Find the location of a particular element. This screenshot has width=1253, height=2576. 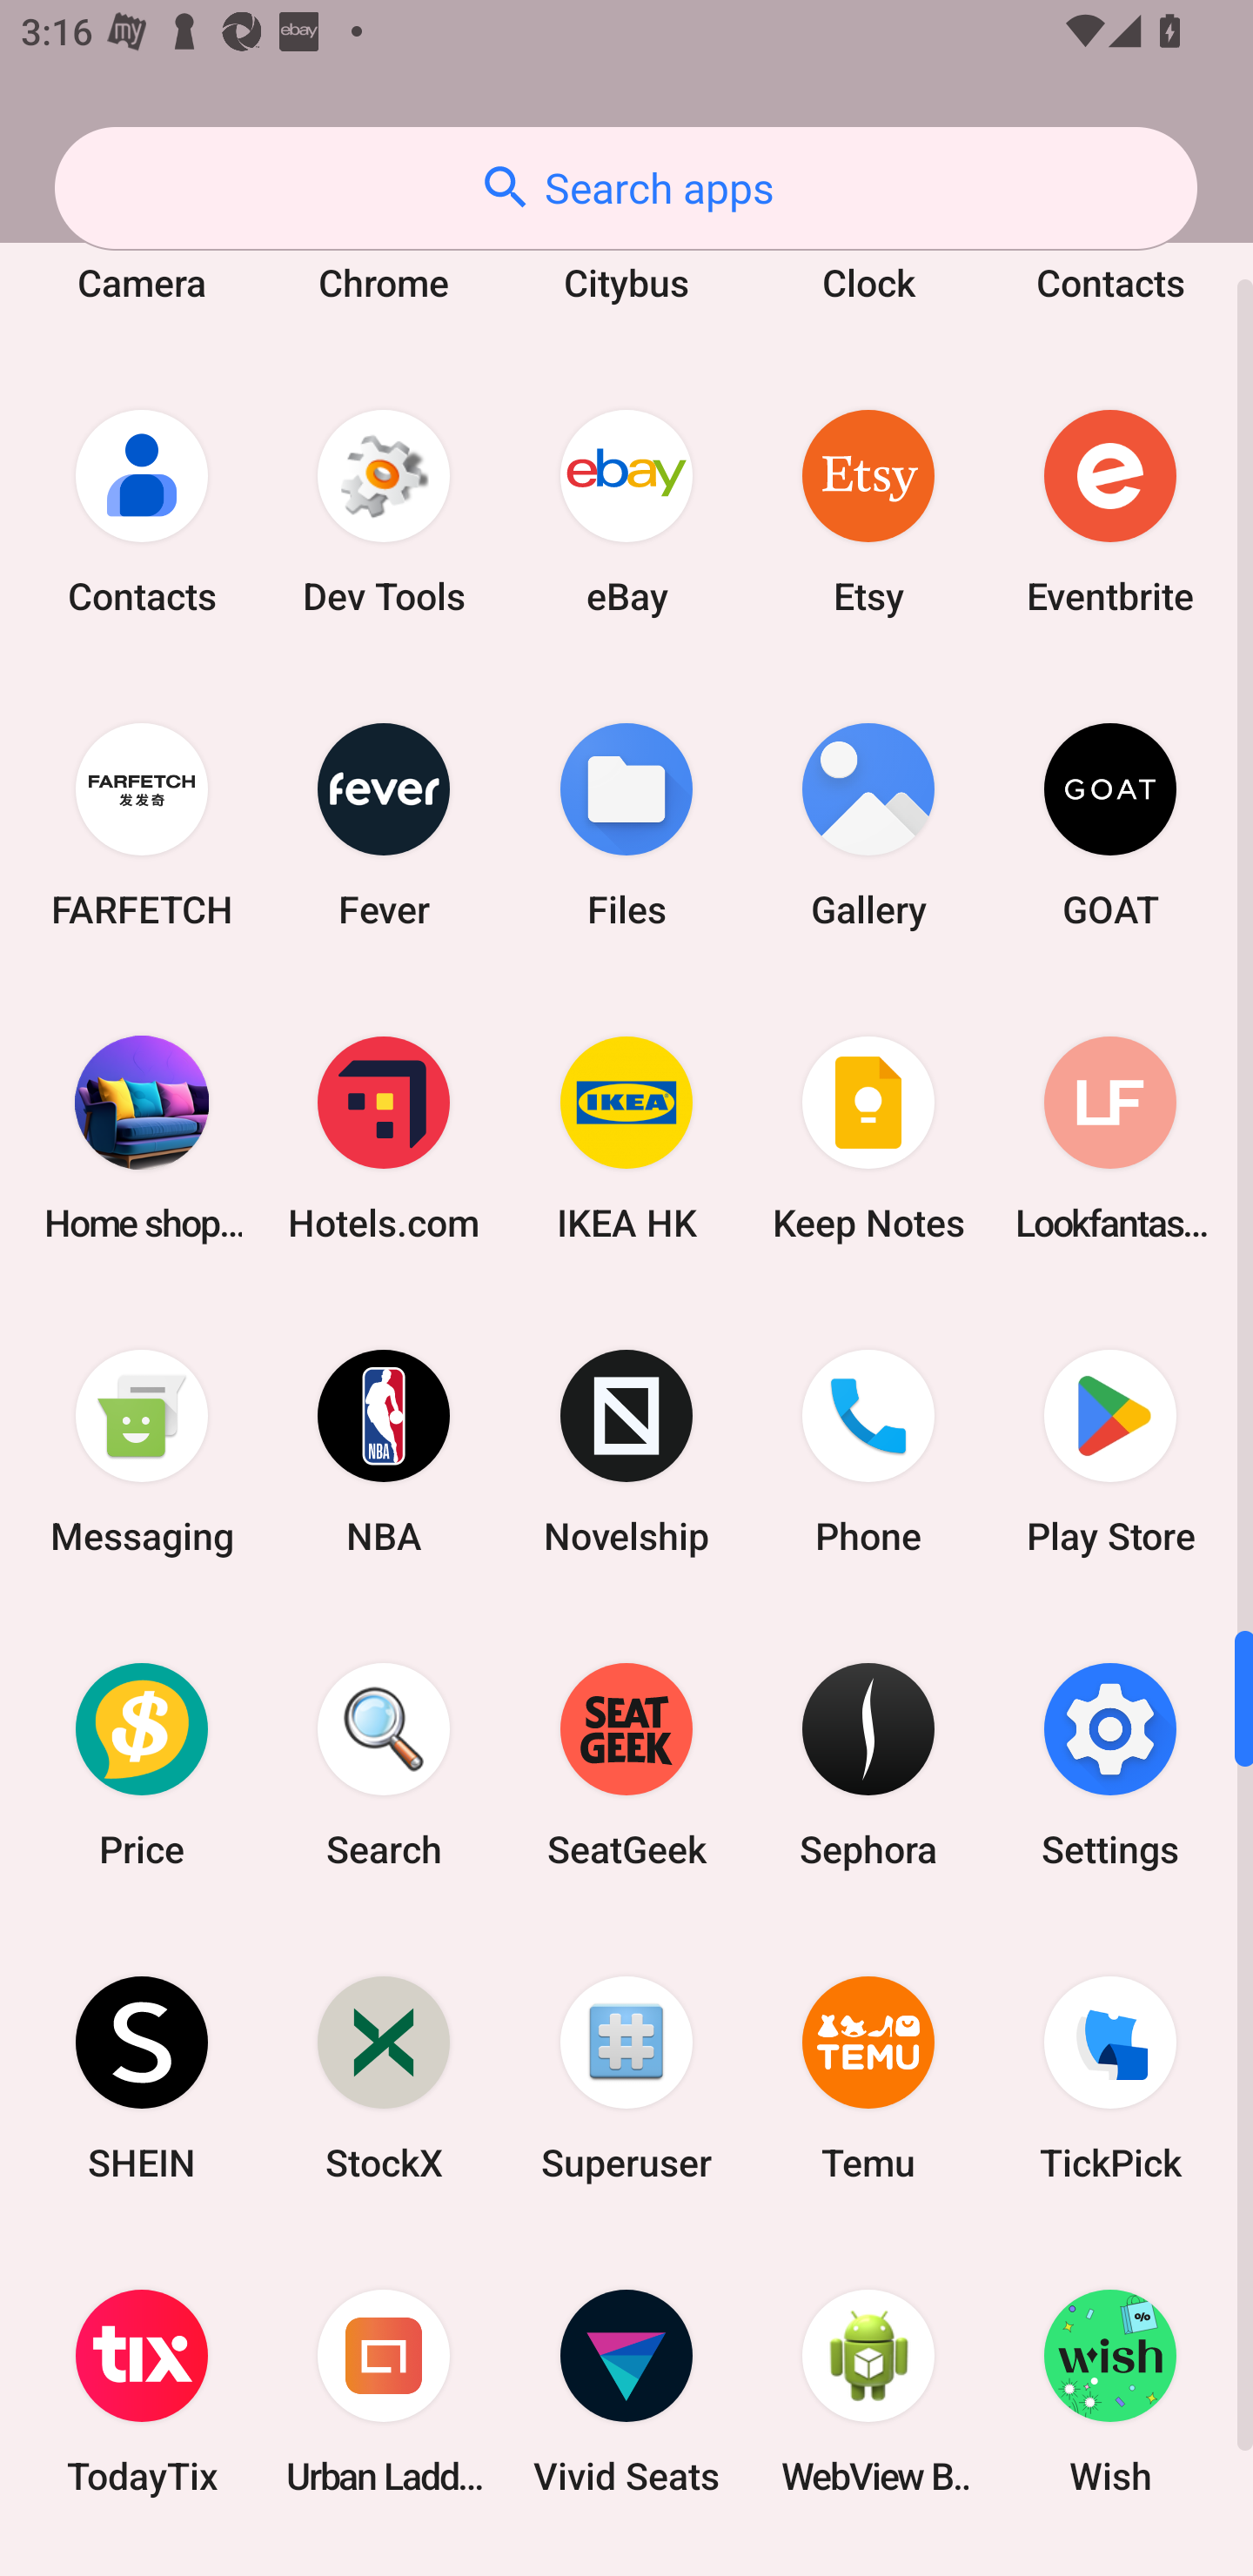

IKEA HK is located at coordinates (626, 1138).